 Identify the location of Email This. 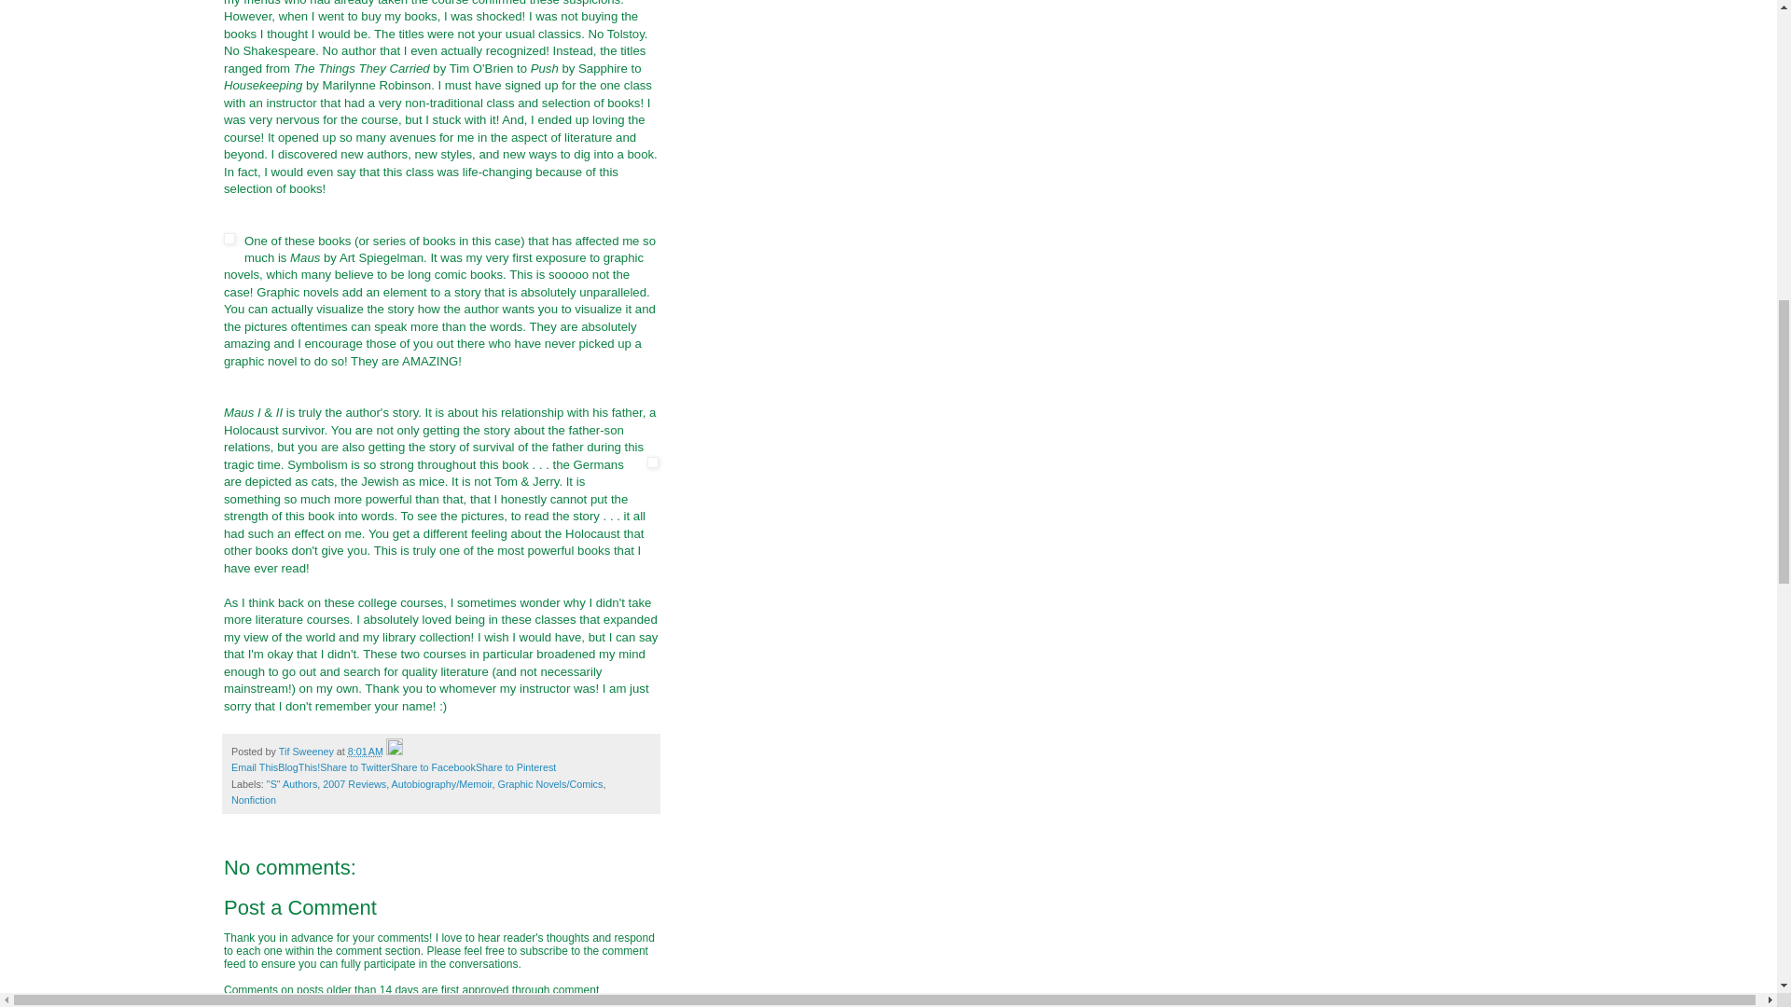
(254, 766).